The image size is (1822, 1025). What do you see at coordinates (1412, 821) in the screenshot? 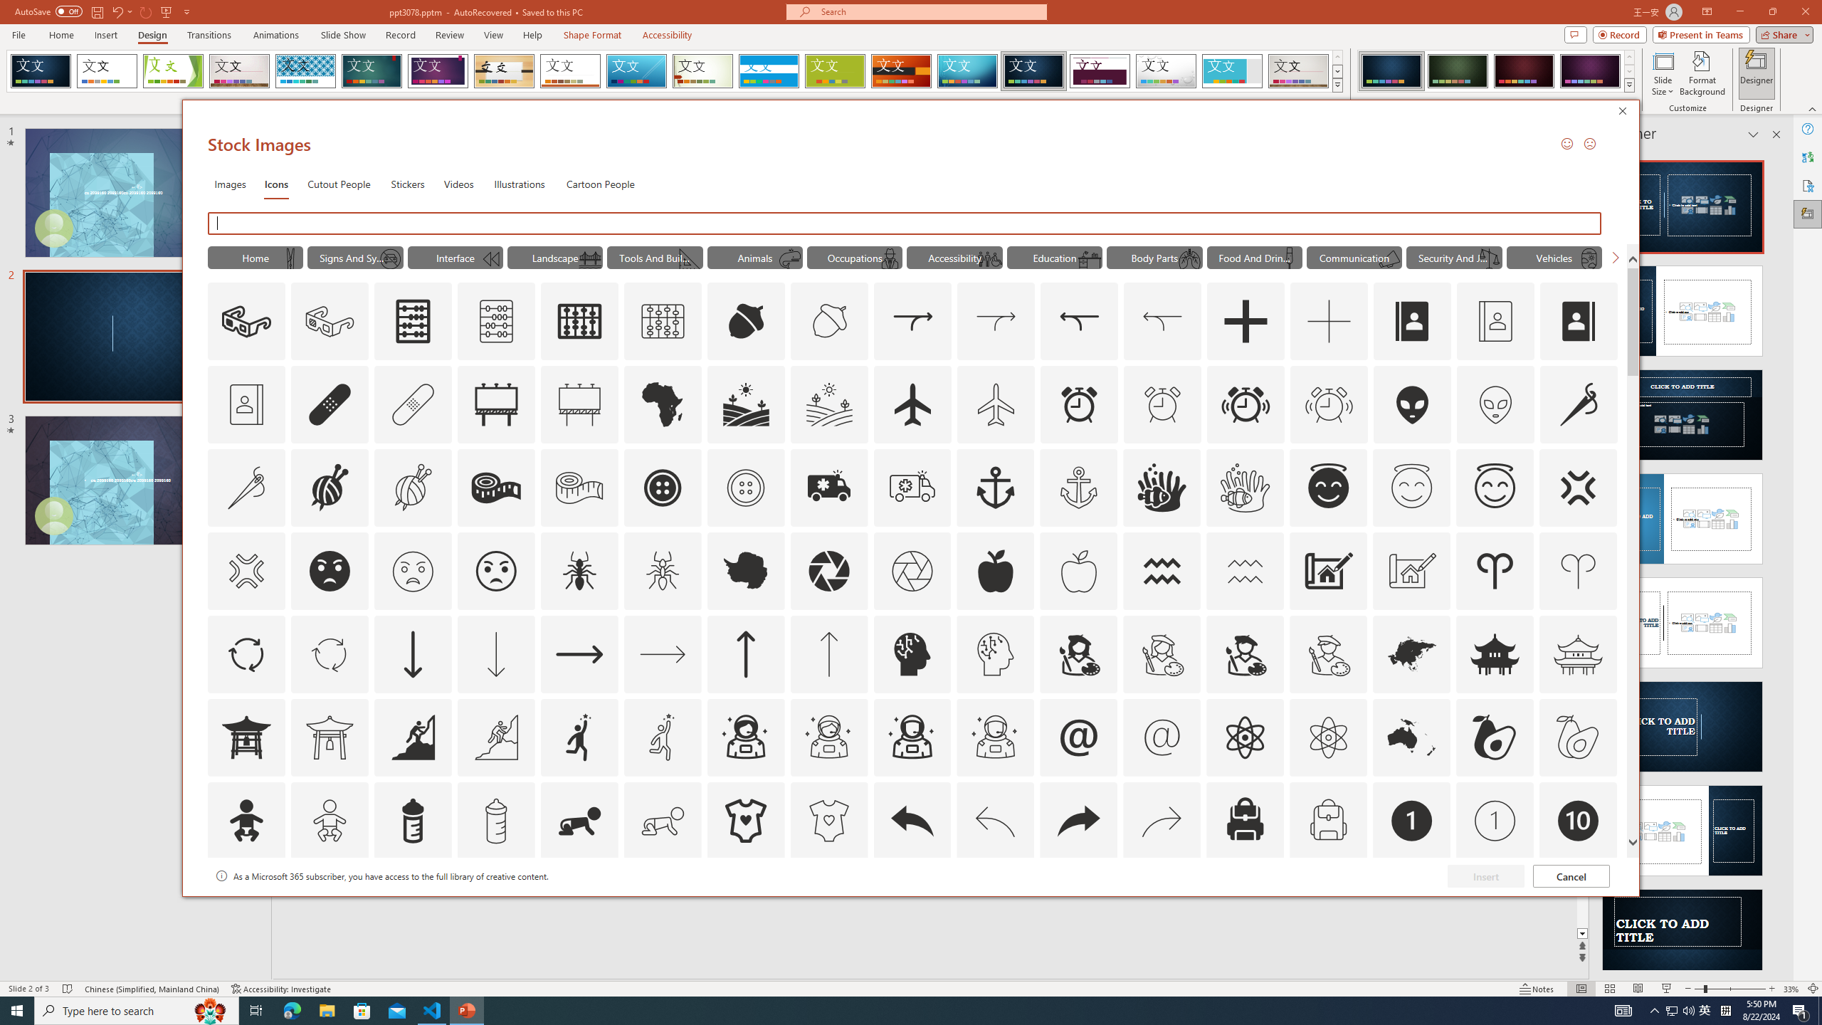
I see `AutomationID: Icons_Badge1` at bounding box center [1412, 821].